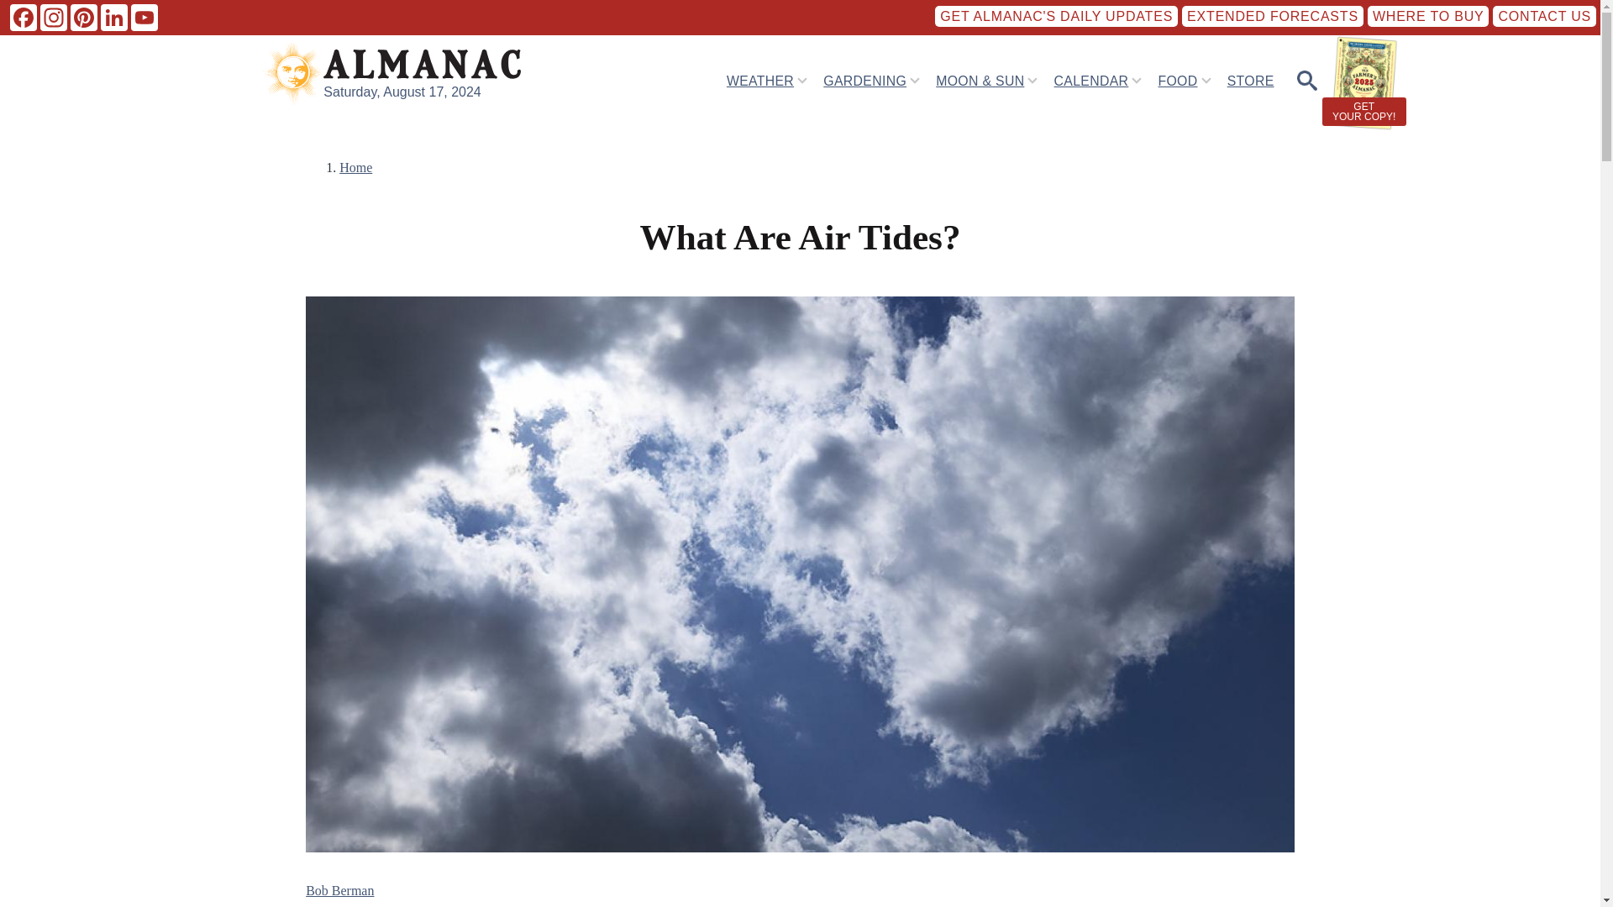 This screenshot has height=907, width=1613. Describe the element at coordinates (1428, 16) in the screenshot. I see `WHERE TO BUY` at that location.